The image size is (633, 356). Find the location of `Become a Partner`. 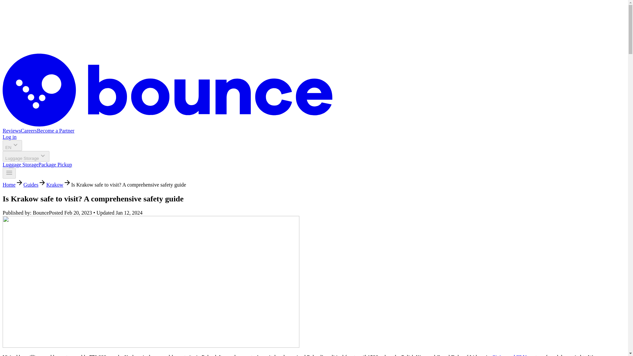

Become a Partner is located at coordinates (55, 131).